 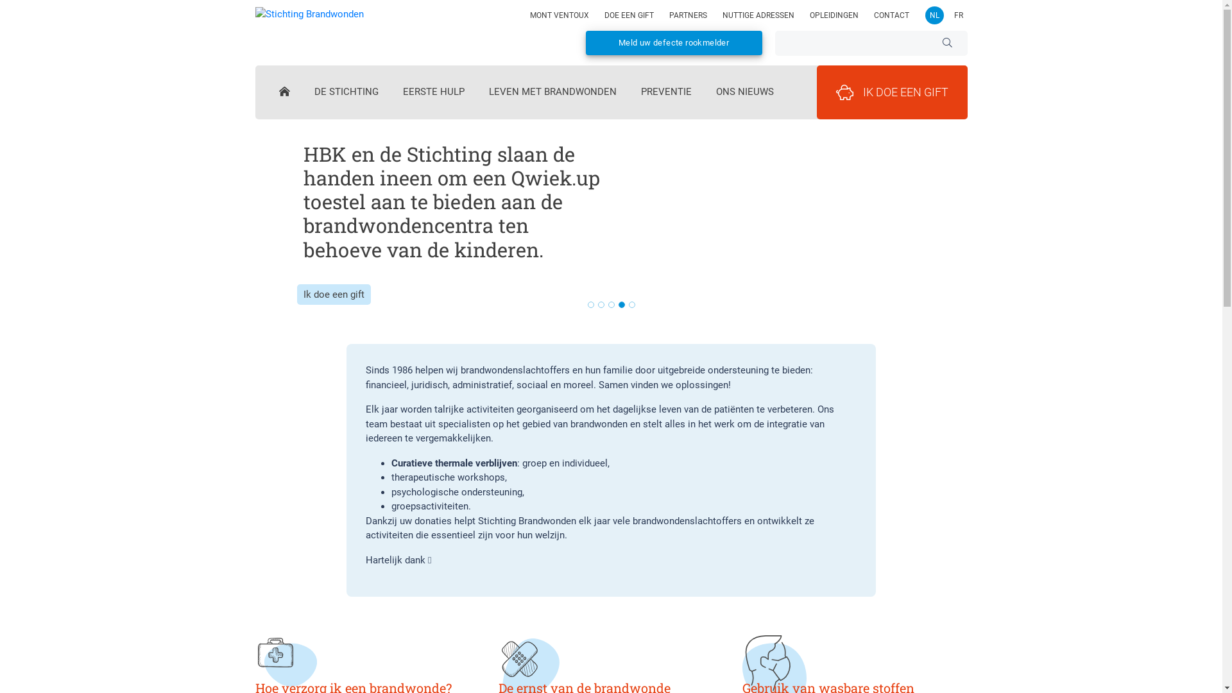 What do you see at coordinates (674, 42) in the screenshot?
I see `Meld uw defecte rookmelder` at bounding box center [674, 42].